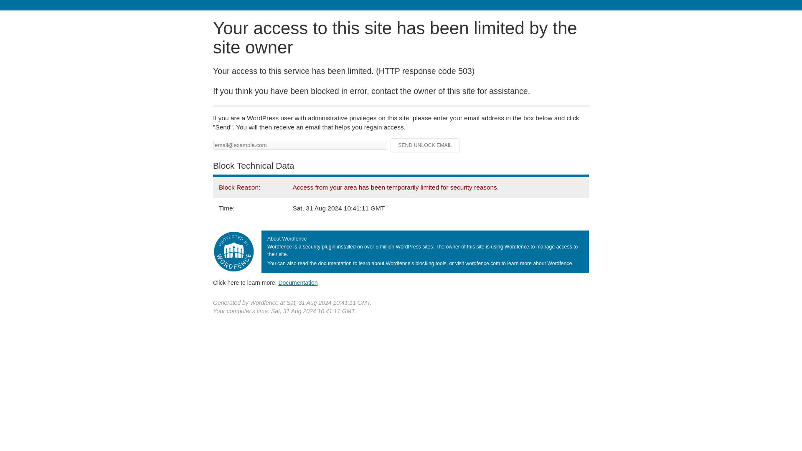  Describe the element at coordinates (298, 282) in the screenshot. I see `Documentation` at that location.